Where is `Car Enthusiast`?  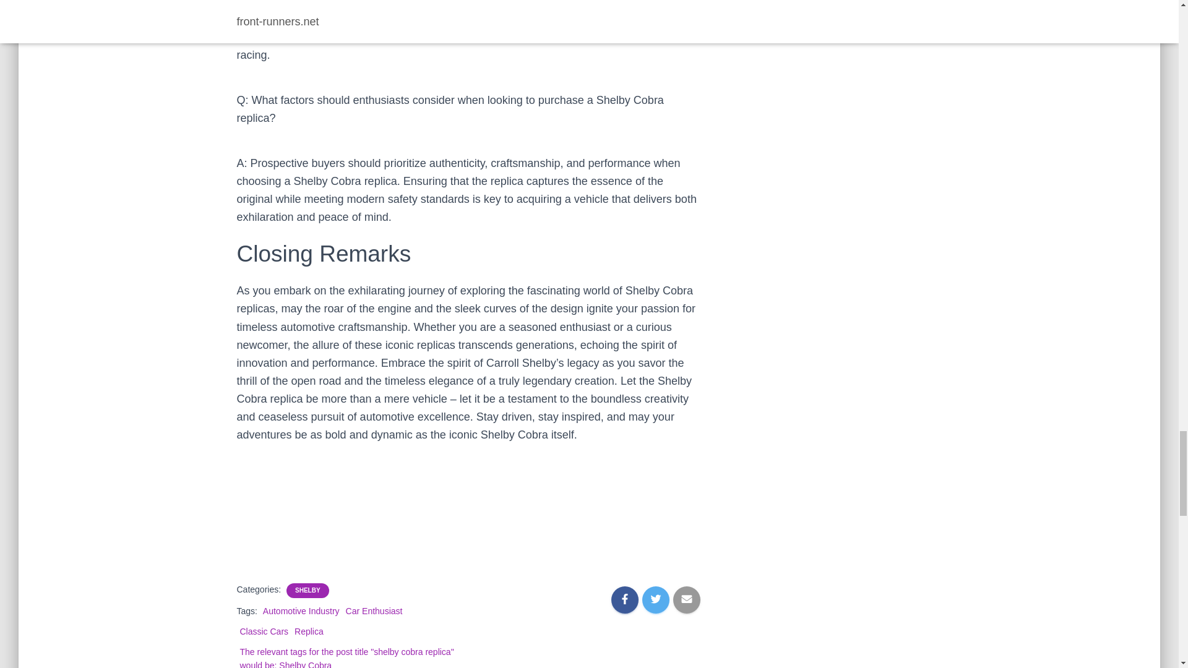
Car Enthusiast is located at coordinates (374, 610).